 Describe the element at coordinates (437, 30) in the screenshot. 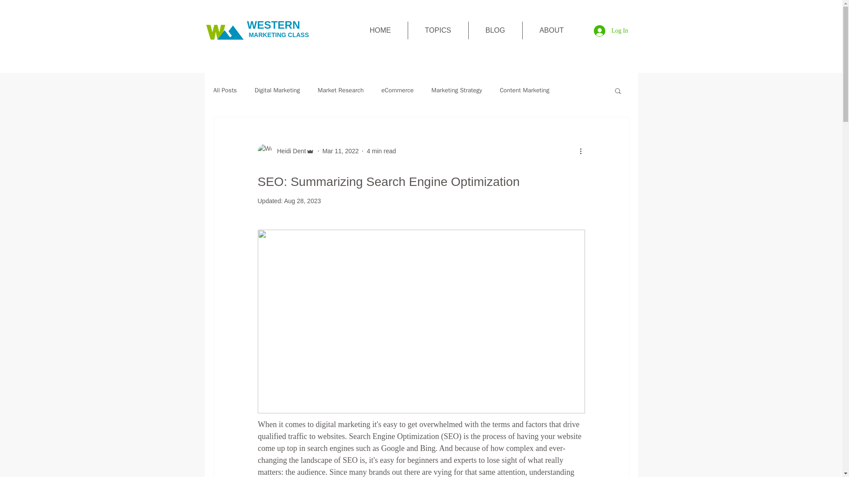

I see `TOPICS` at that location.